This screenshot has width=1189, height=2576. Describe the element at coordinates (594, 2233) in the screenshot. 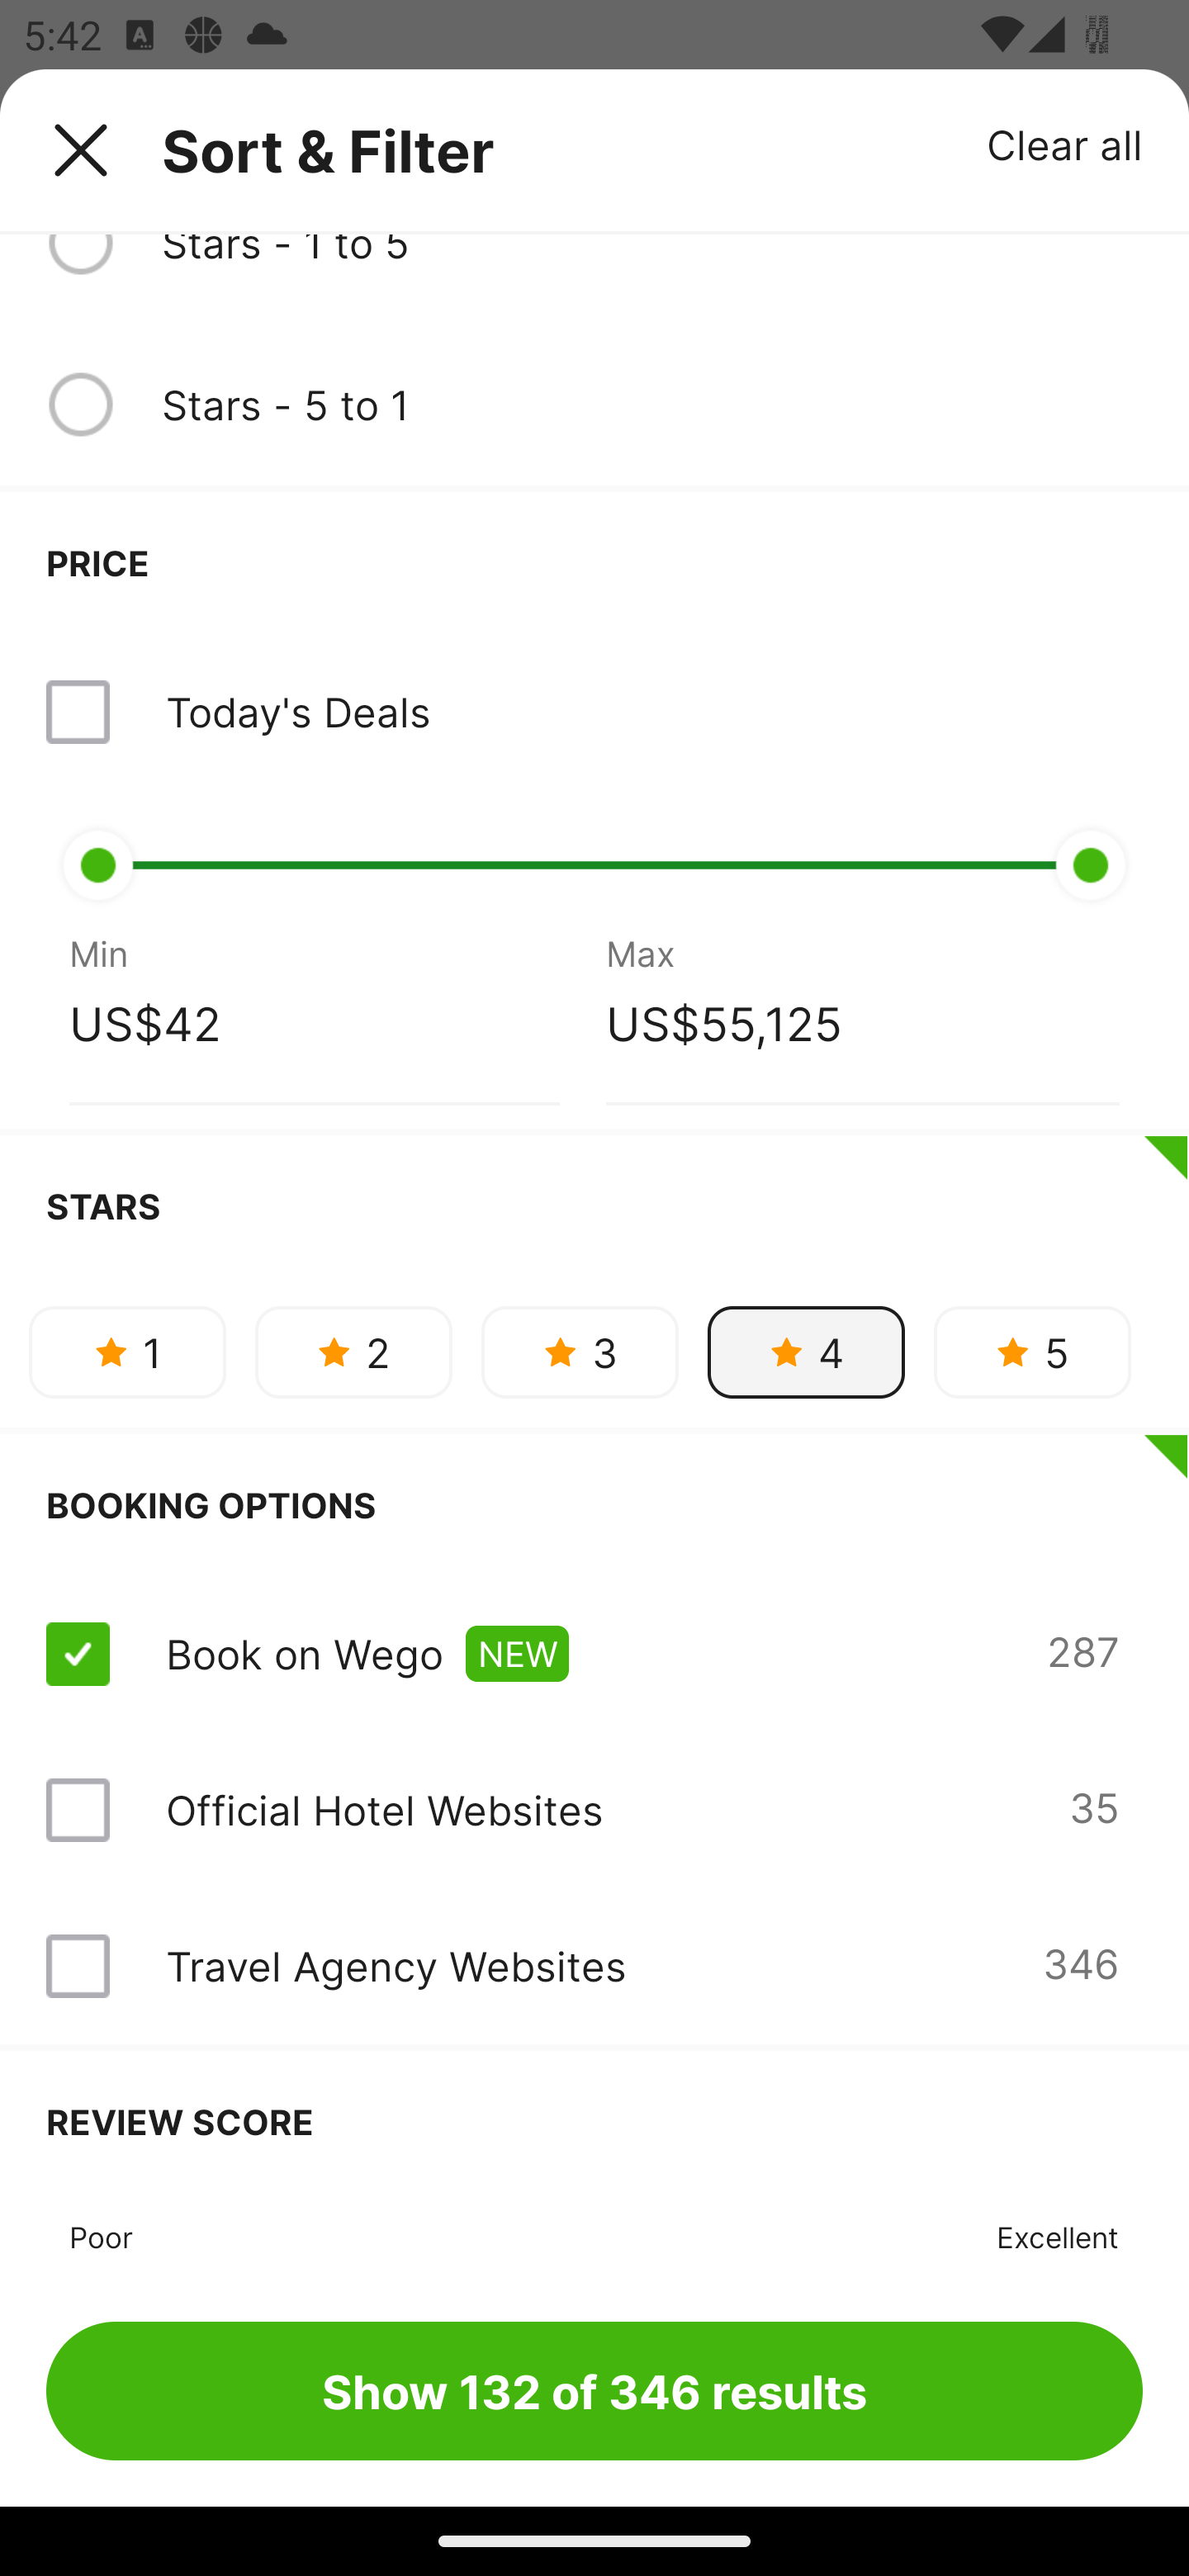

I see `Poor Excellent` at that location.